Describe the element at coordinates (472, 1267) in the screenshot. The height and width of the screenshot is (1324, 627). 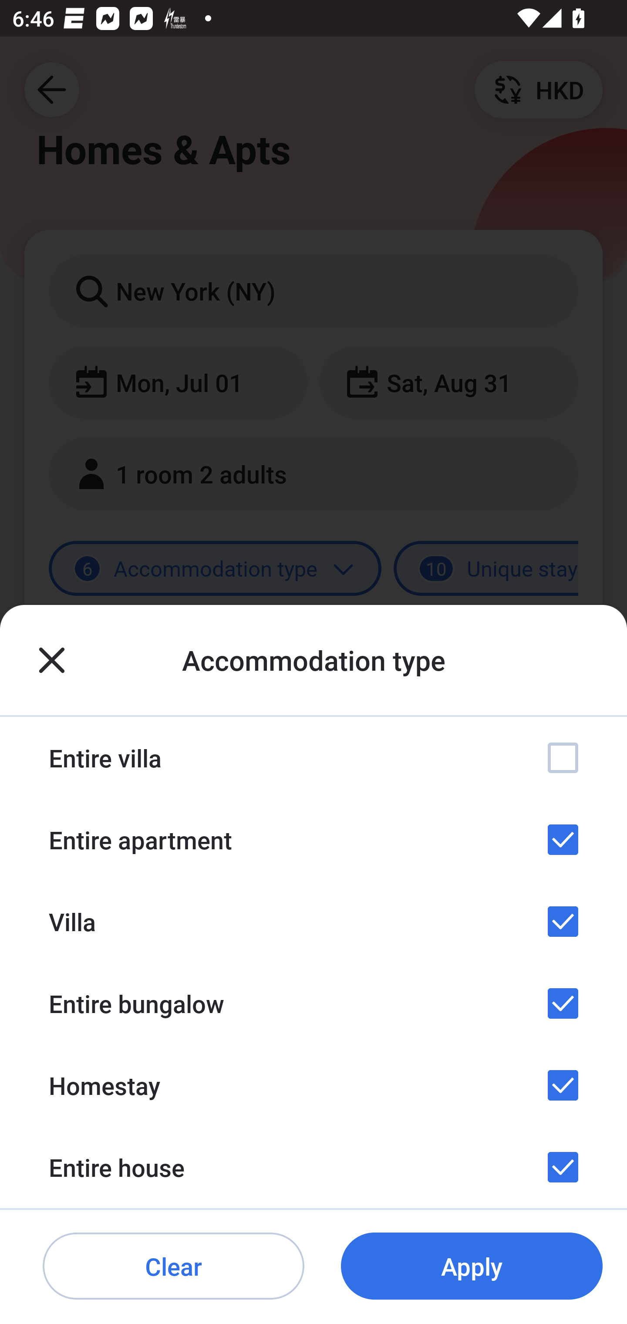
I see `Apply` at that location.